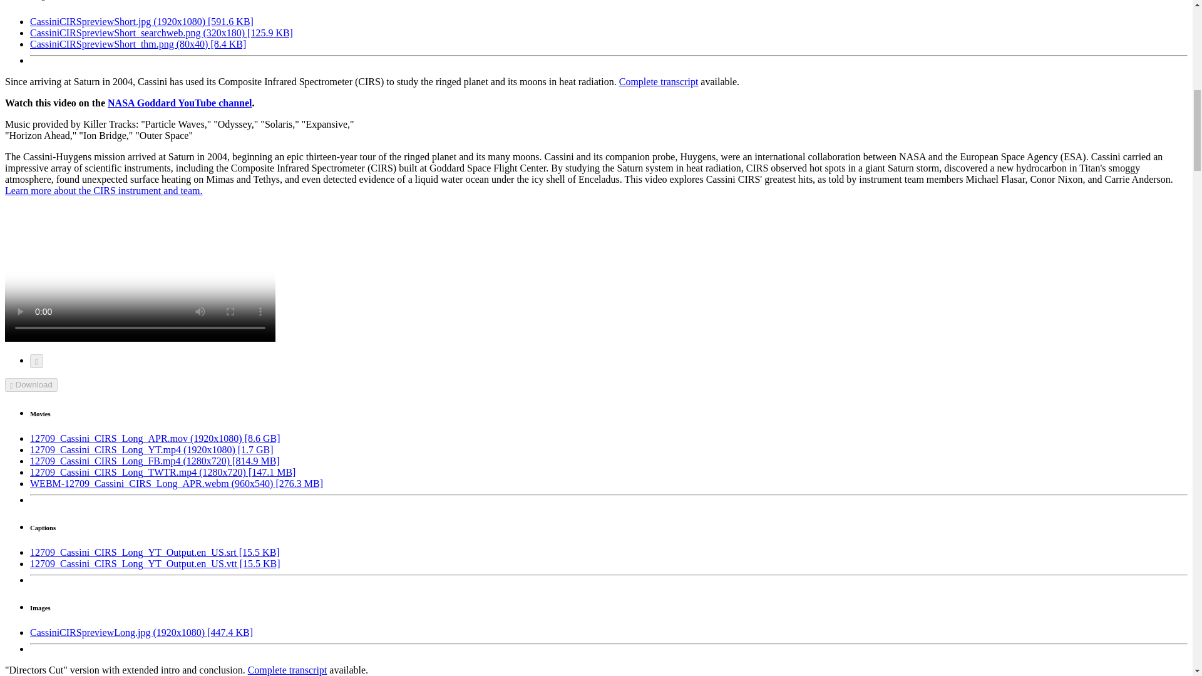 The height and width of the screenshot is (676, 1202). What do you see at coordinates (659, 81) in the screenshot?
I see `Complete transcript` at bounding box center [659, 81].